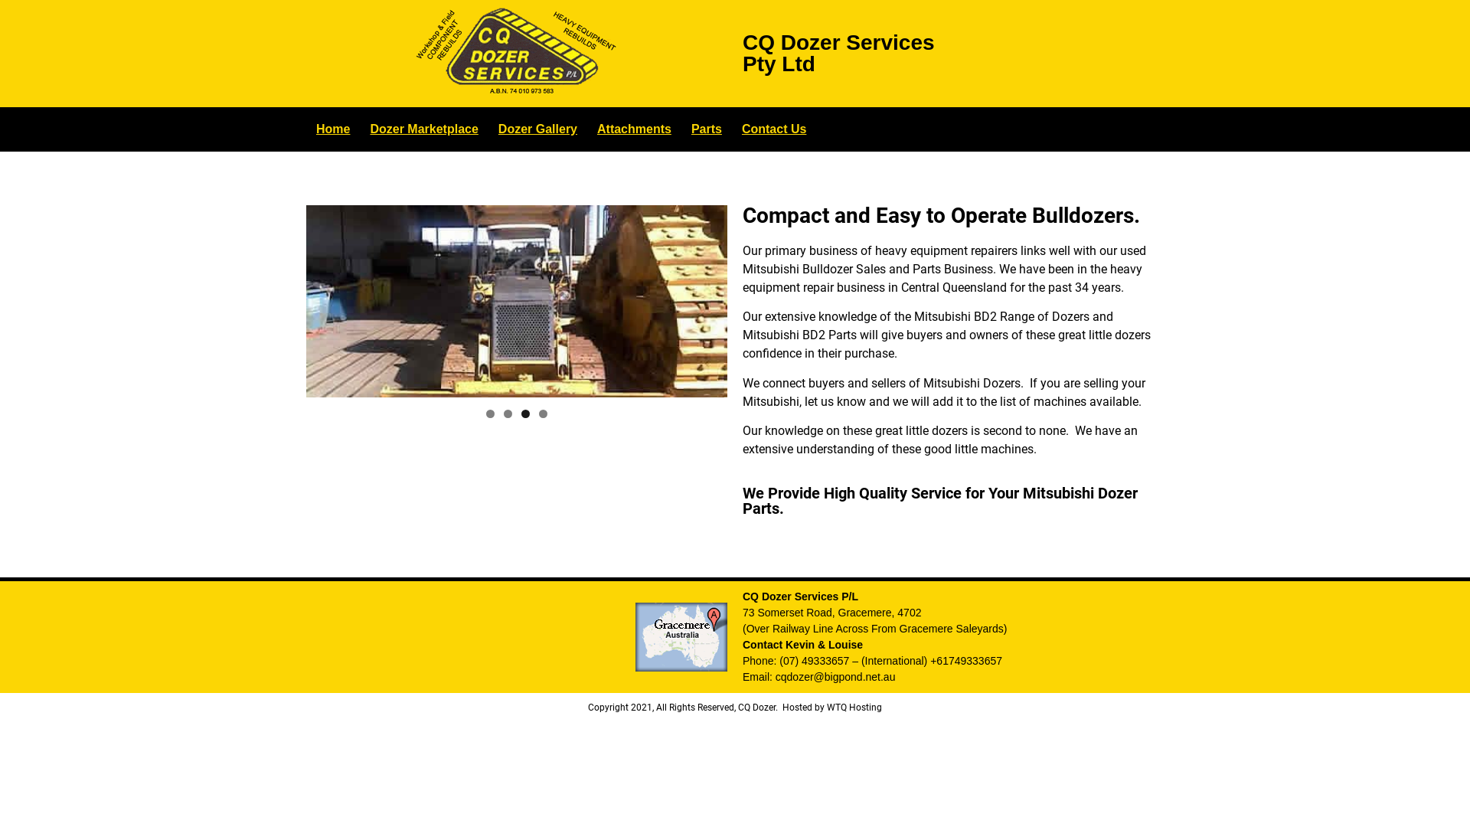 The image size is (1470, 827). Describe the element at coordinates (537, 129) in the screenshot. I see `Dozer Gallery` at that location.